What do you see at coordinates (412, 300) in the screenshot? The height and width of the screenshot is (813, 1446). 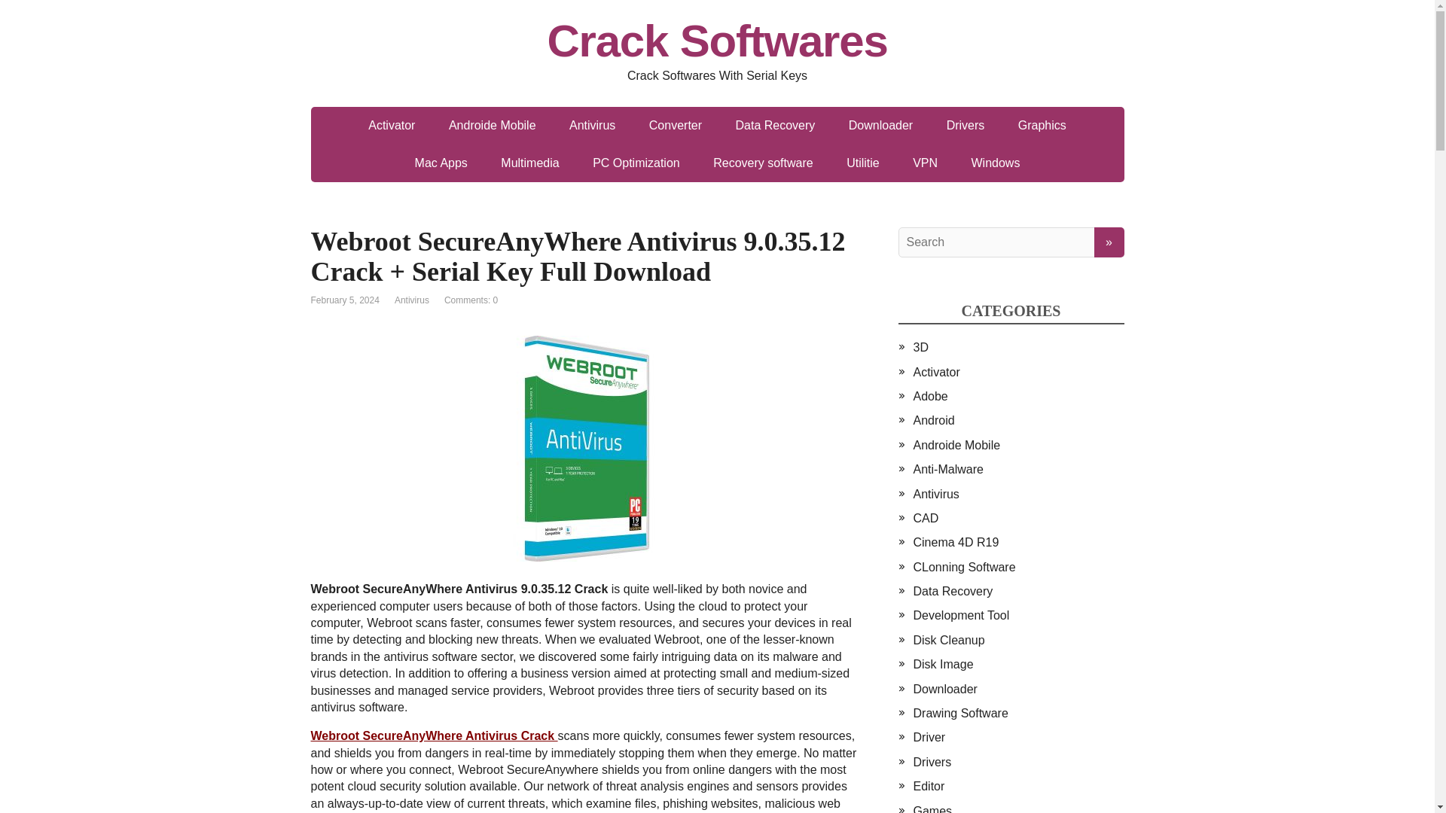 I see `Antivirus` at bounding box center [412, 300].